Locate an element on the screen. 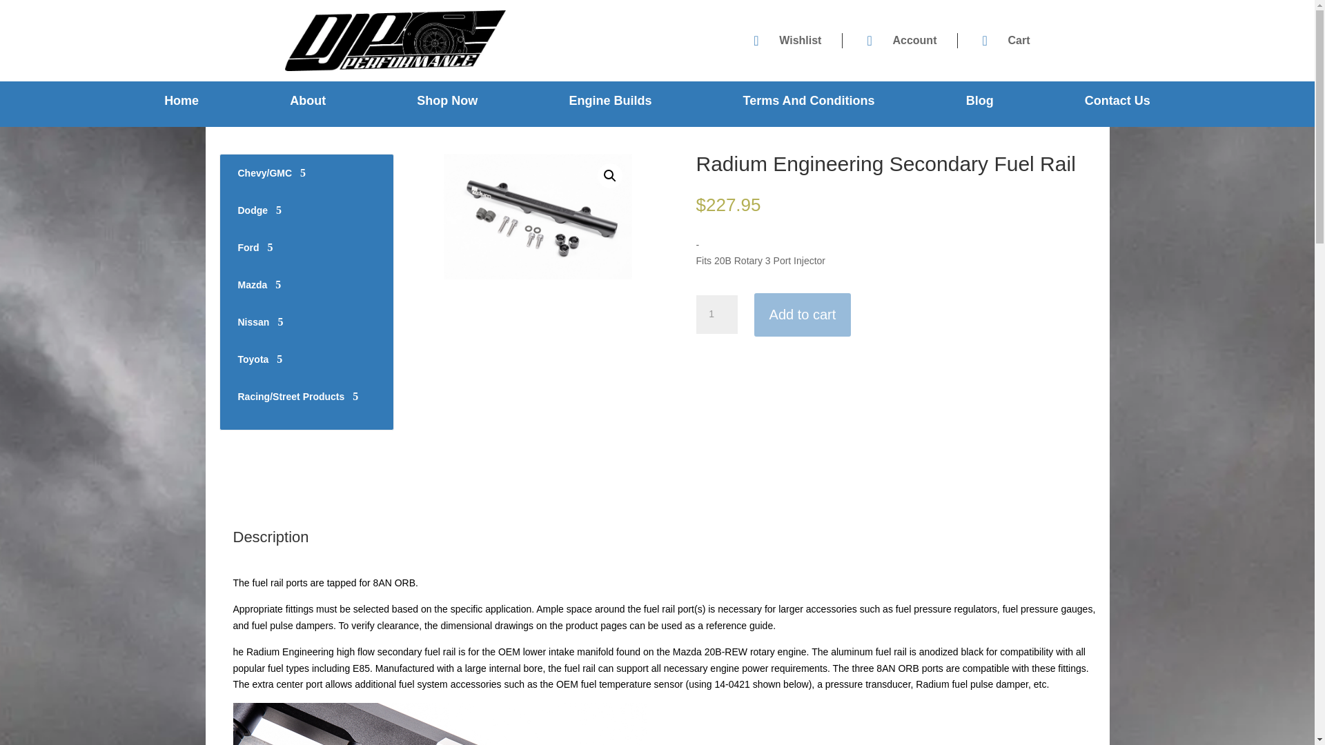 The image size is (1325, 745). Terms And Conditions is located at coordinates (809, 108).